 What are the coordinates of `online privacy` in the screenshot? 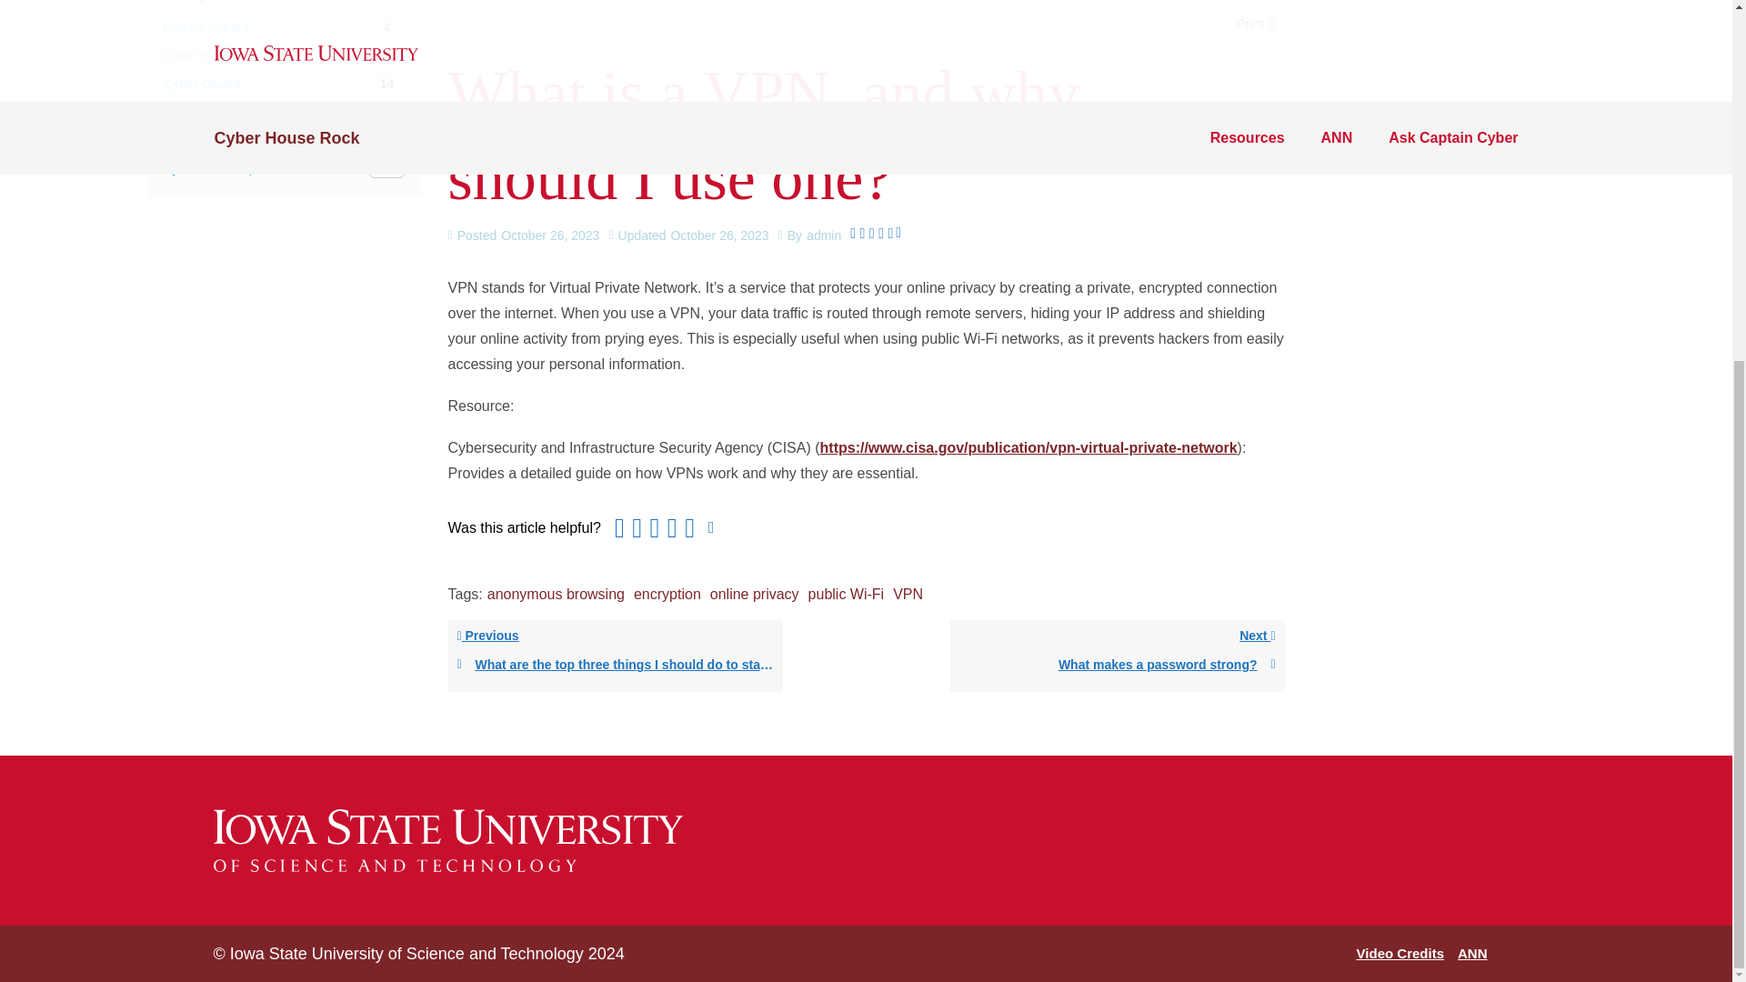 It's located at (284, 27).